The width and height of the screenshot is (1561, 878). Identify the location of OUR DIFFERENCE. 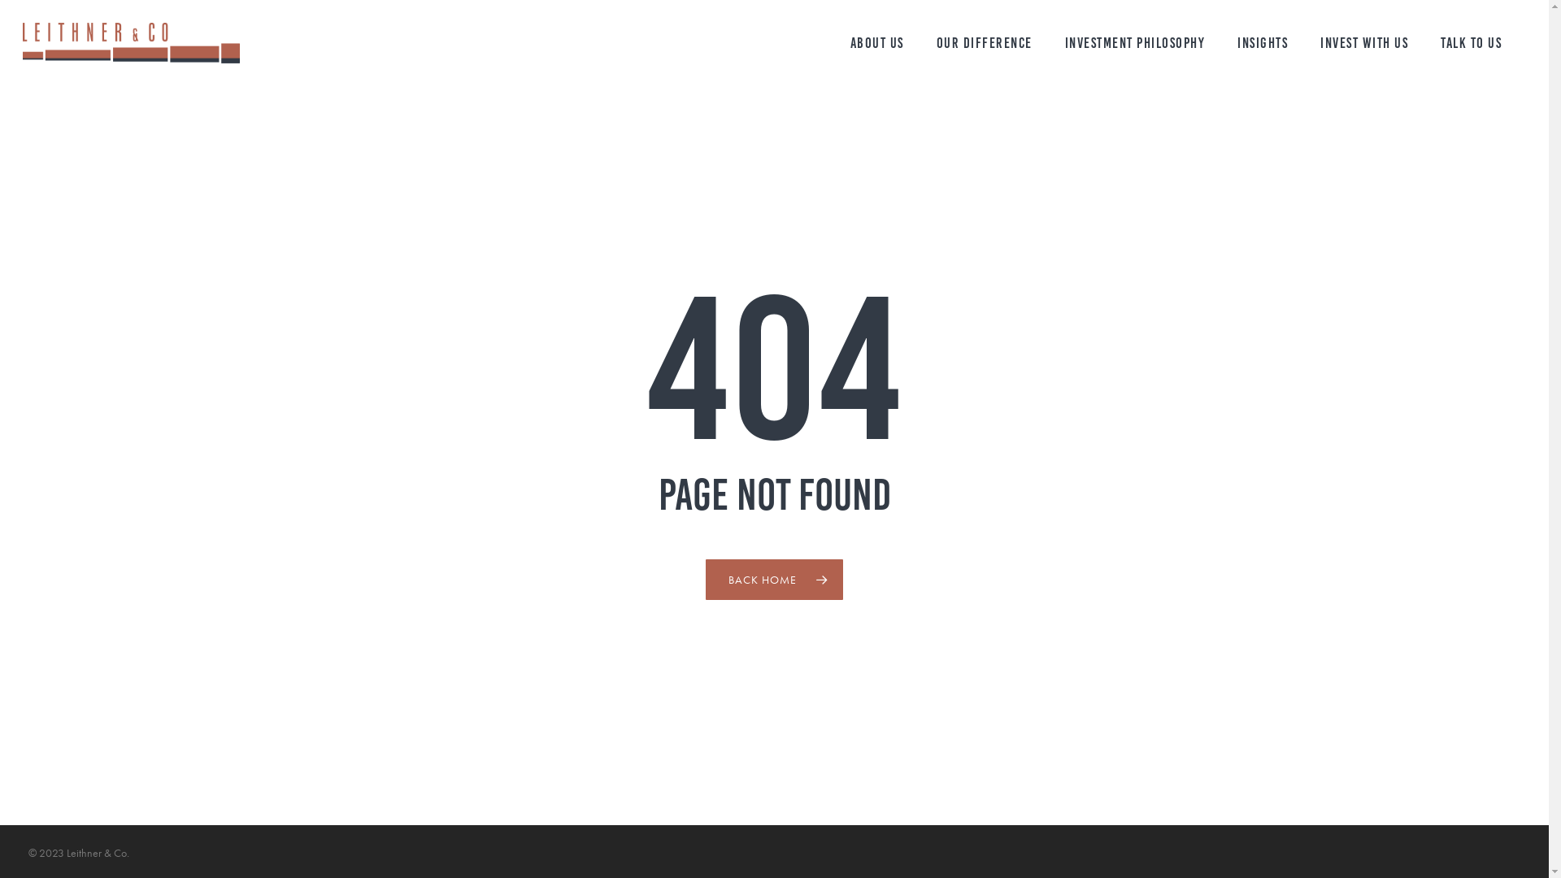
(985, 43).